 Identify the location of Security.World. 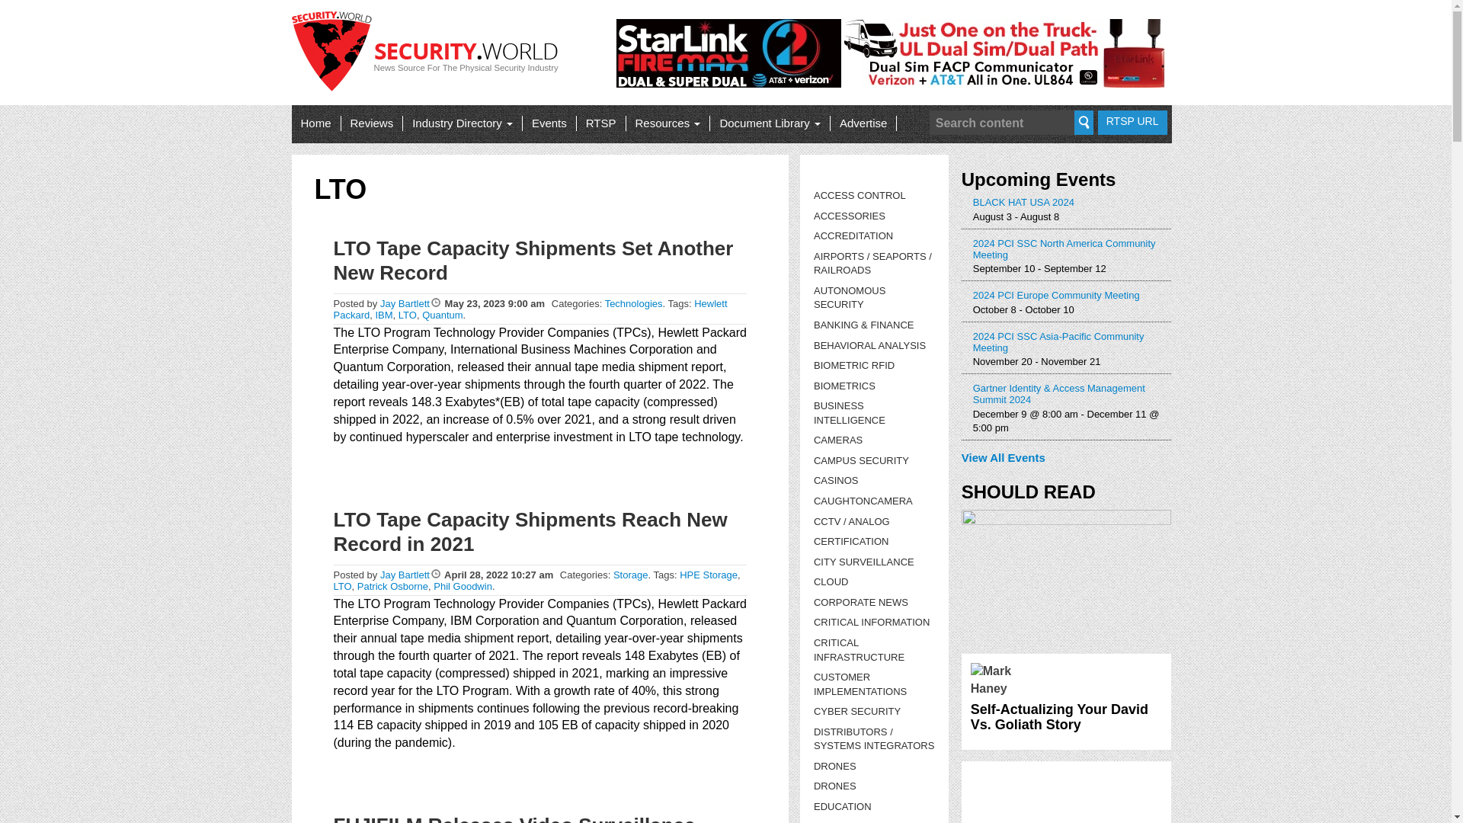
(428, 59).